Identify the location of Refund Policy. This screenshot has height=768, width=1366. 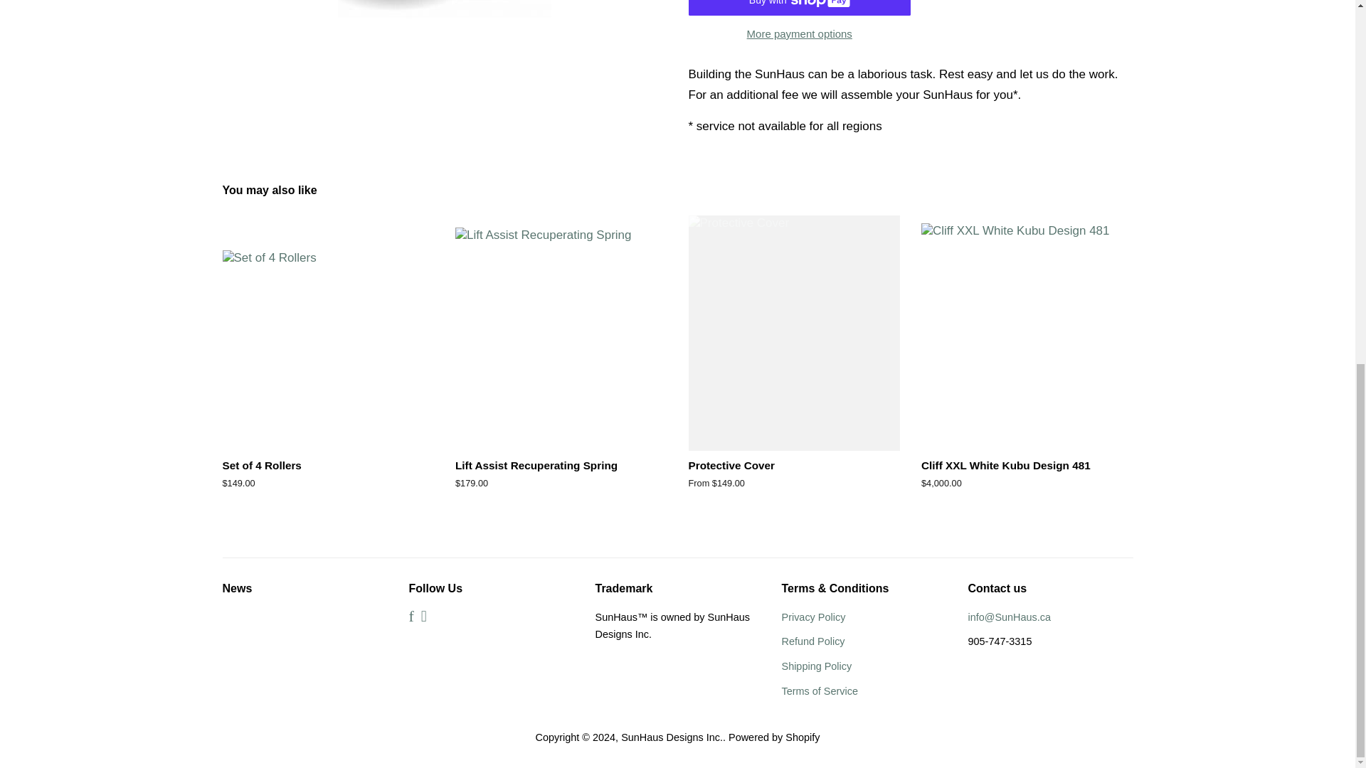
(812, 641).